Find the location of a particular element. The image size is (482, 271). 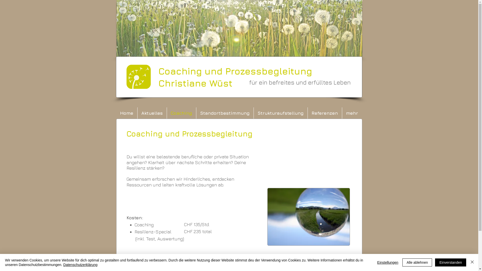

Home is located at coordinates (127, 113).